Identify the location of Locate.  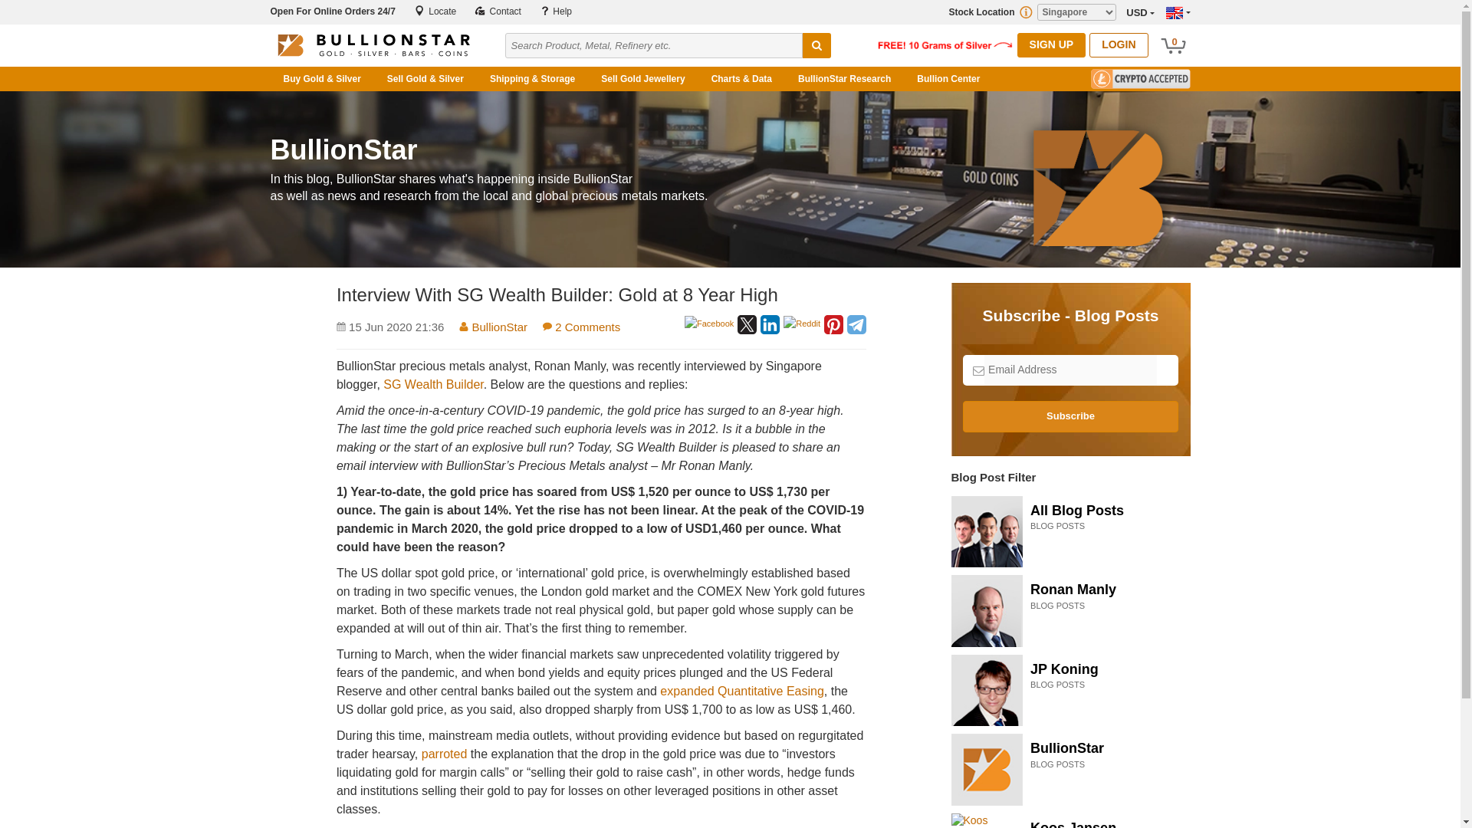
(435, 11).